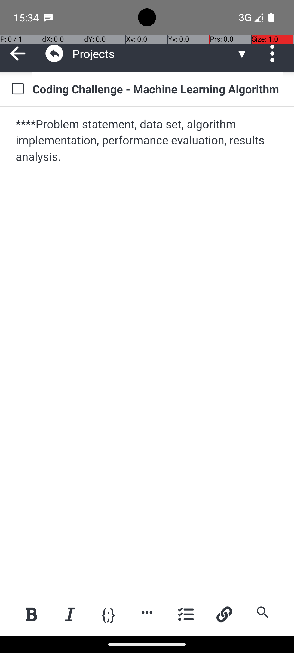 This screenshot has height=653, width=294. I want to click on Link, so click(224, 614).